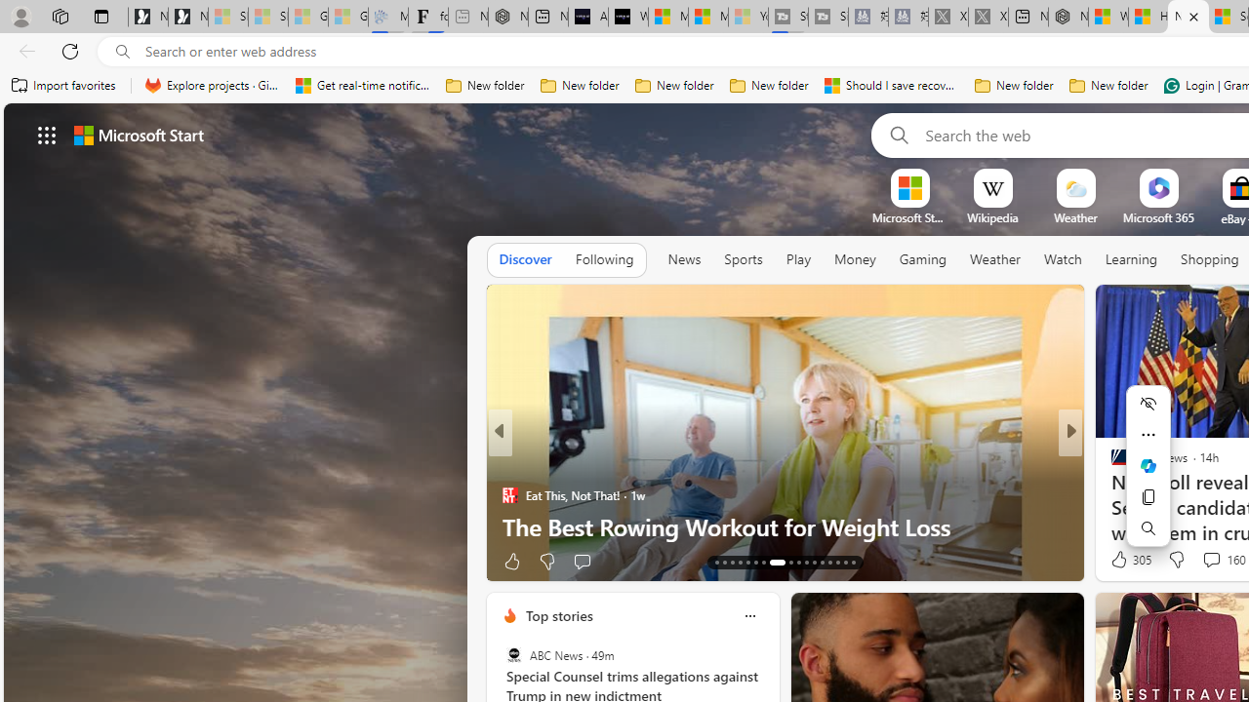 This screenshot has height=702, width=1249. Describe the element at coordinates (1132, 260) in the screenshot. I see `Learning` at that location.